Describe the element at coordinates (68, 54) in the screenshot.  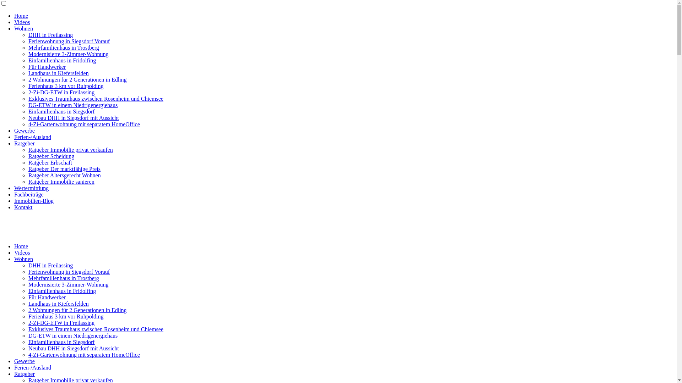
I see `Modernisierte 3-Zimmer-Wohnung` at that location.